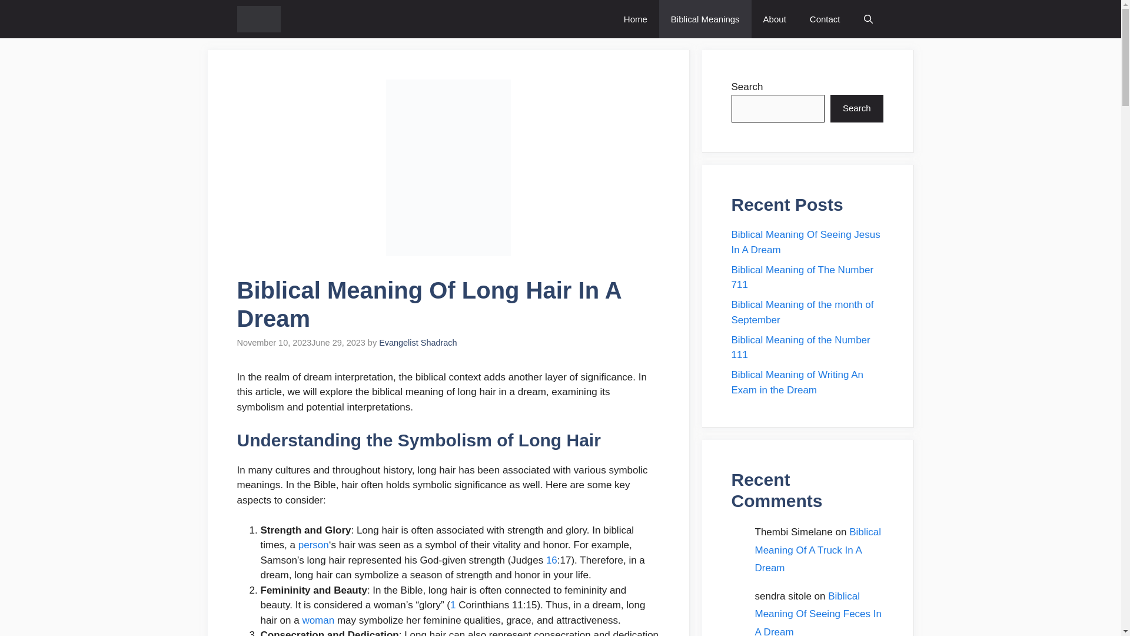  I want to click on person, so click(313, 545).